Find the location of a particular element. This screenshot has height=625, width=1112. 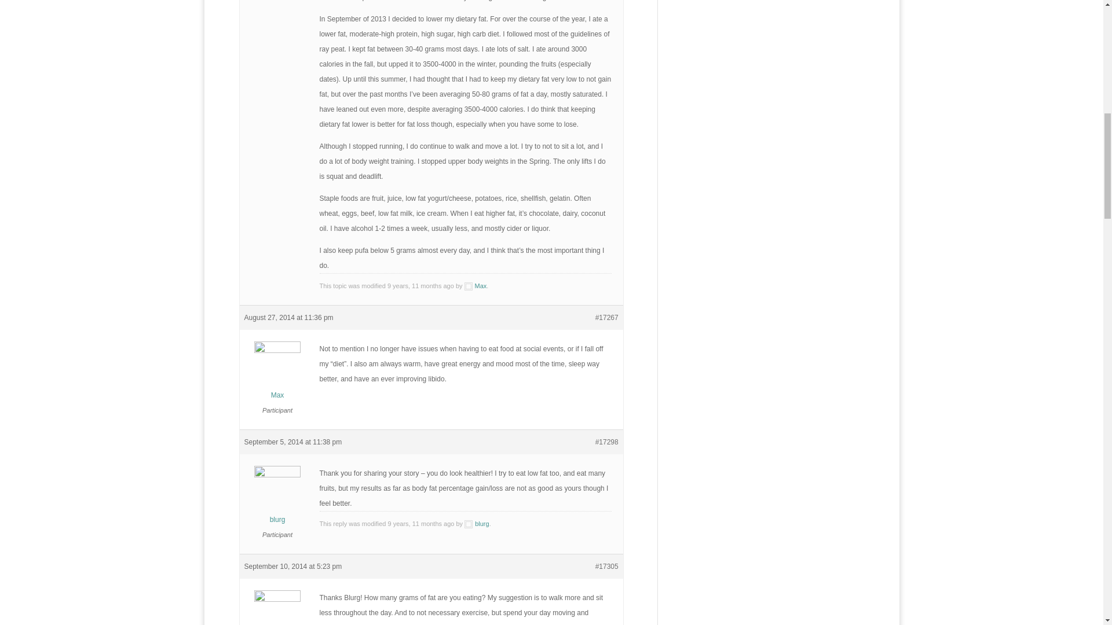

View Max's profile is located at coordinates (278, 374).